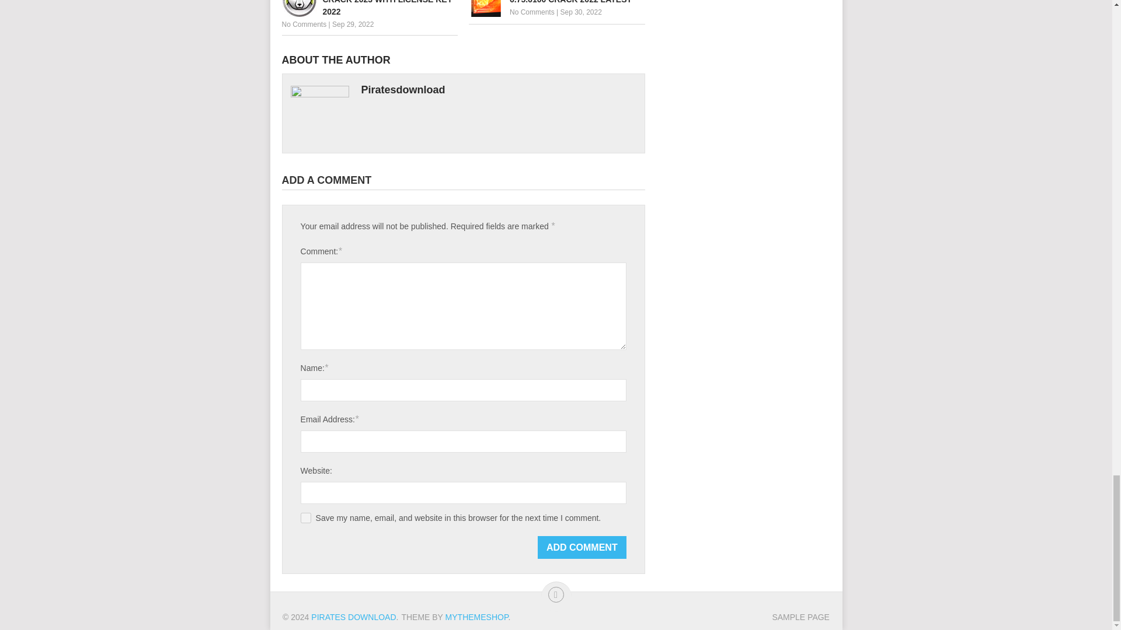 The image size is (1121, 630). I want to click on DEEP FREEZE STANDARD 8.65.4 CRACK 2023 WITH LICENSE KEY 2022, so click(369, 9).